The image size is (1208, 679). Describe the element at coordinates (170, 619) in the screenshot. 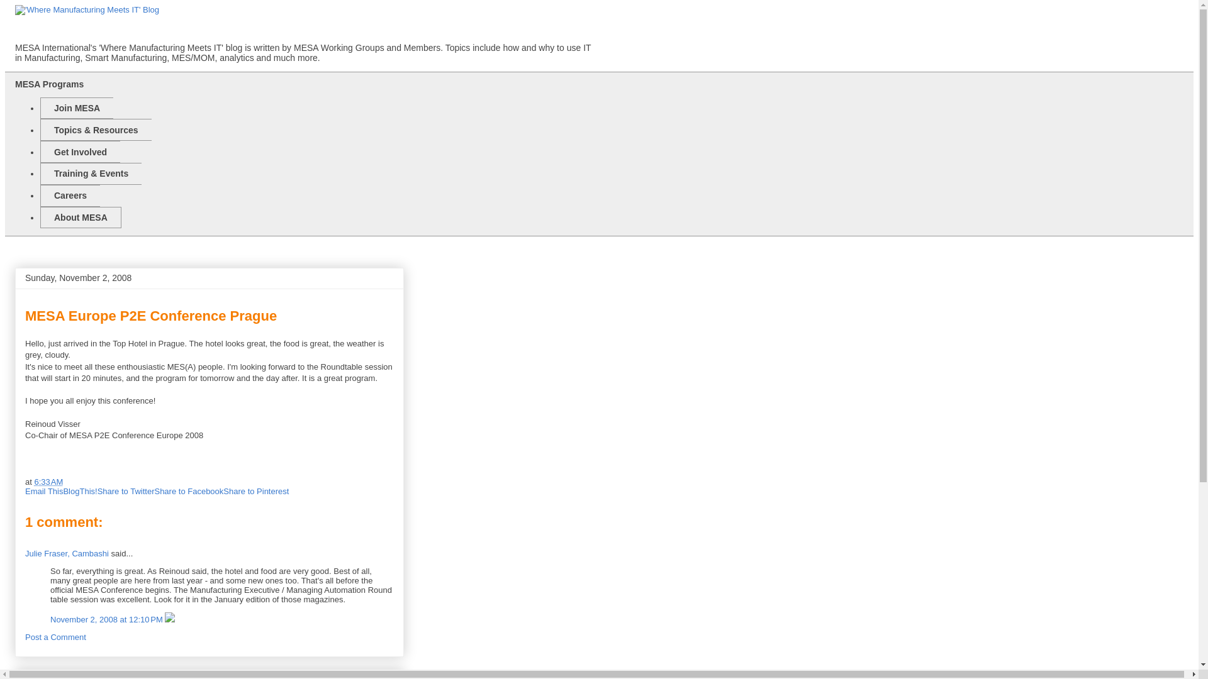

I see `Delete Comment` at that location.